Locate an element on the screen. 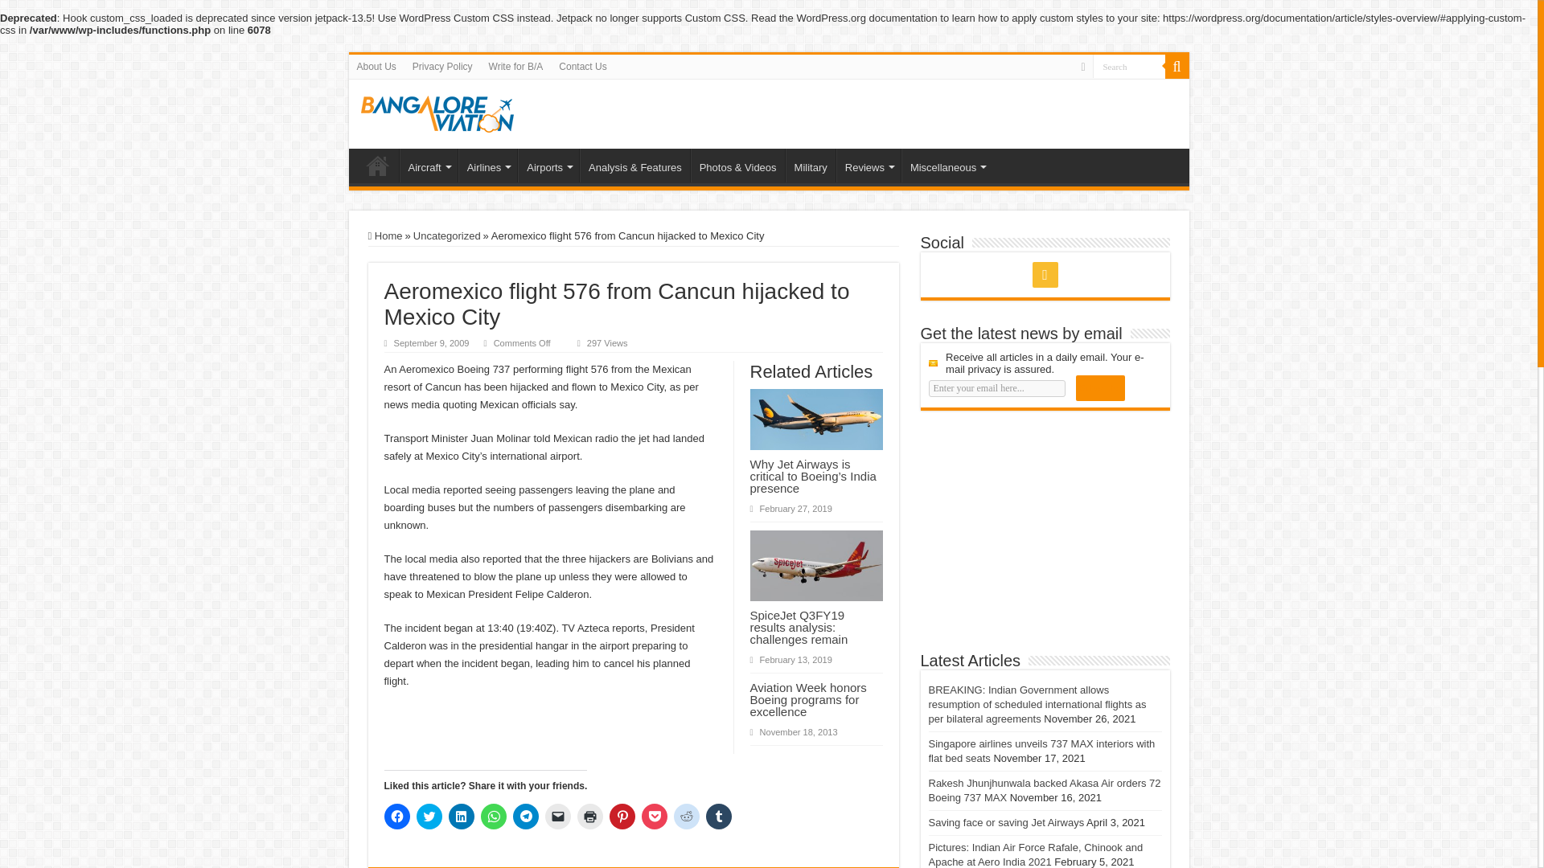 The width and height of the screenshot is (1544, 868). Click to email a link to a friend is located at coordinates (558, 817).